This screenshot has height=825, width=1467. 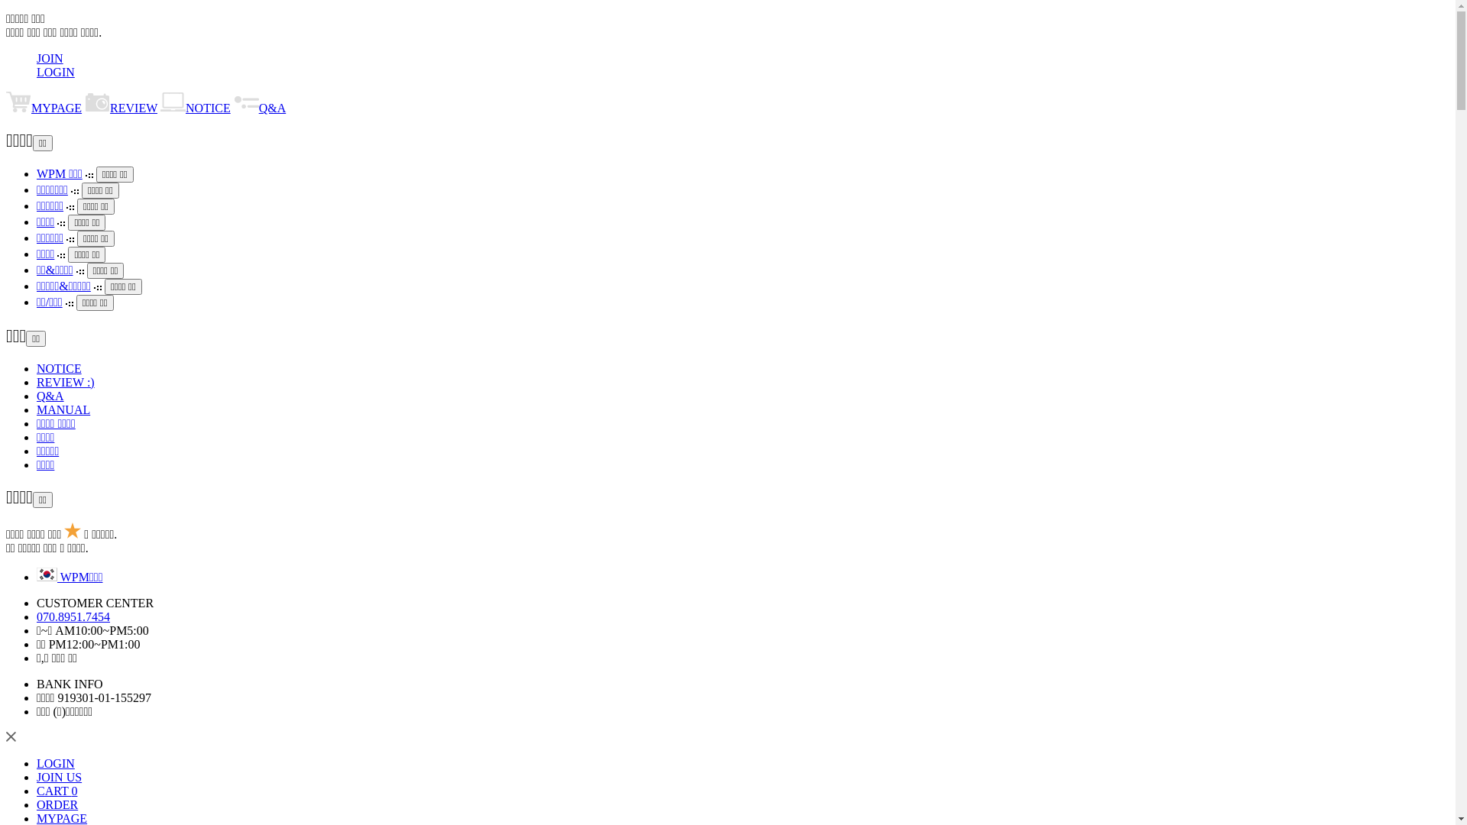 What do you see at coordinates (121, 108) in the screenshot?
I see `REVIEW` at bounding box center [121, 108].